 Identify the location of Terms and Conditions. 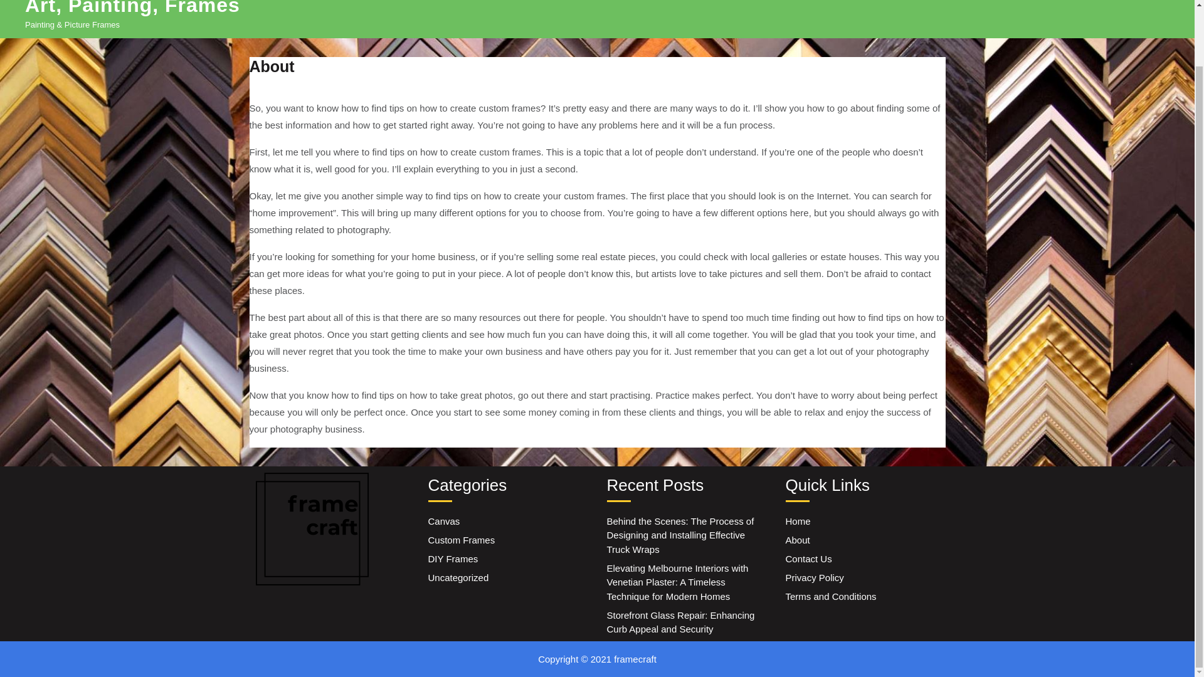
(830, 596).